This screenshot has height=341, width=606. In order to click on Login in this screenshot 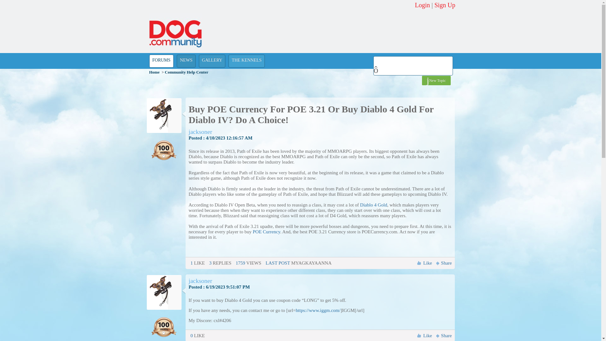, I will do `click(423, 5)`.